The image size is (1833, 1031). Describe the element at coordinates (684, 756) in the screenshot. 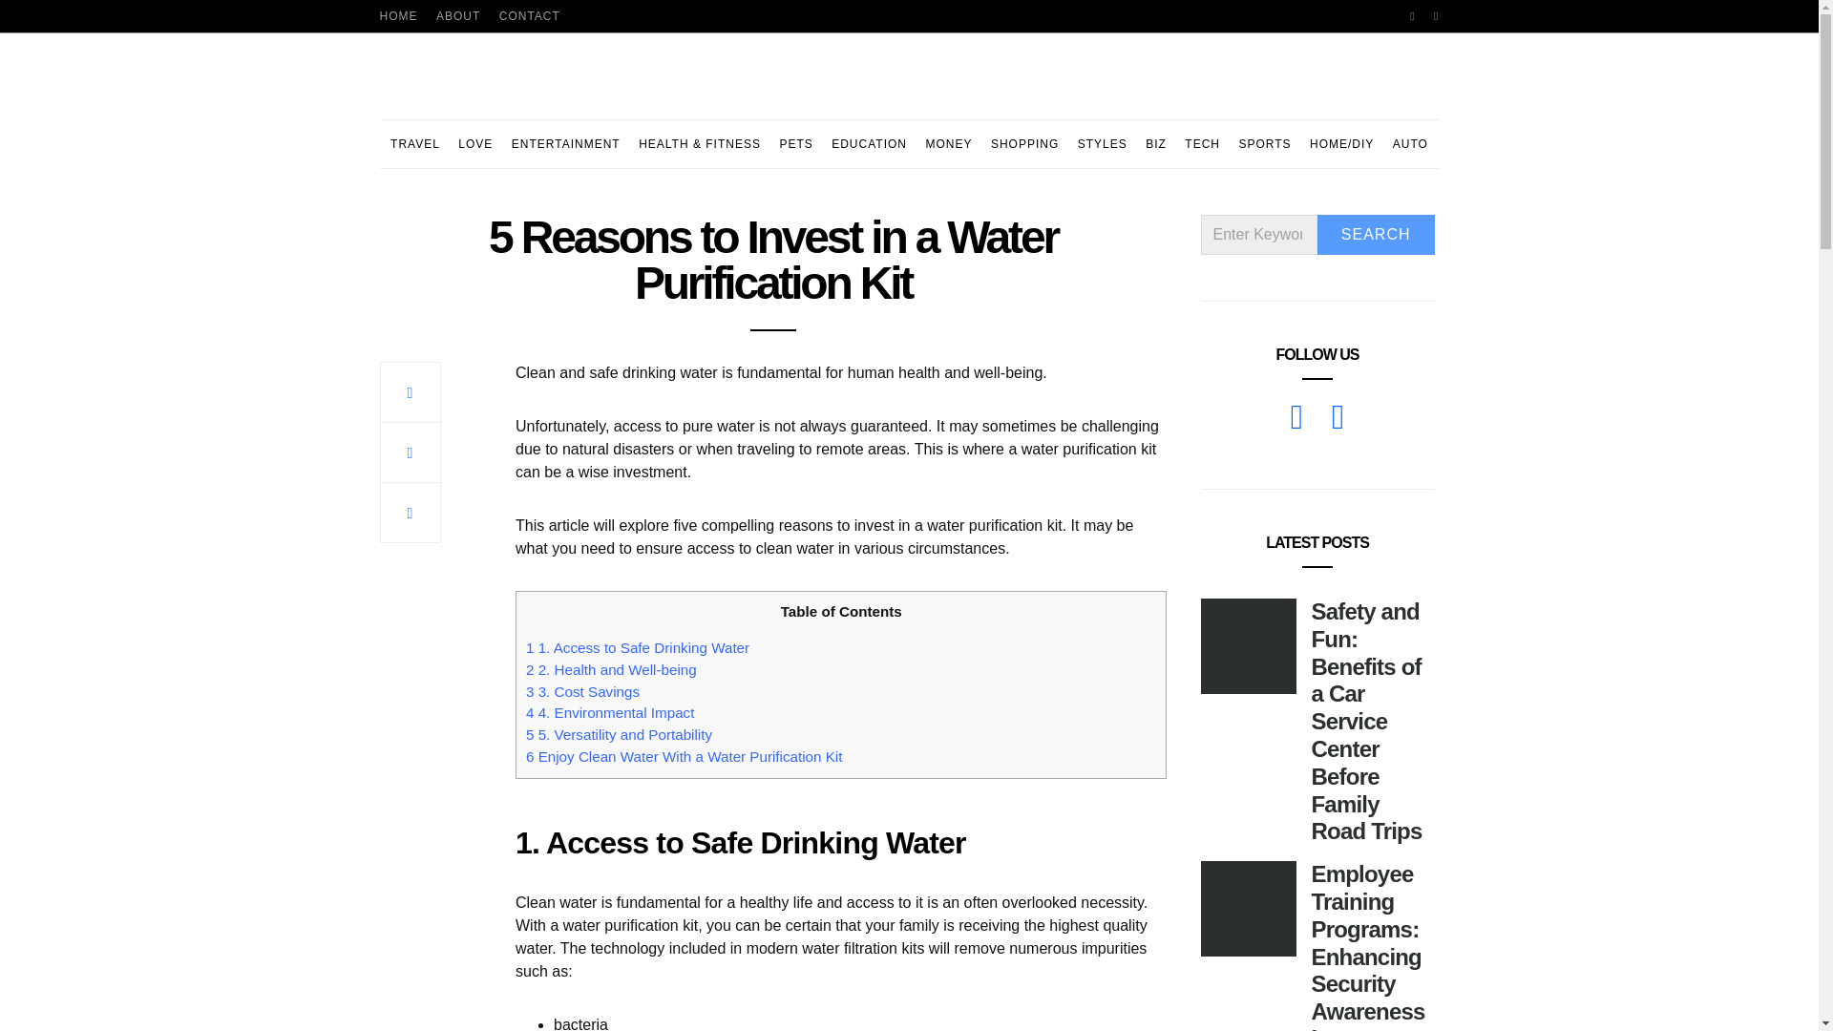

I see `6 Enjoy Clean Water With a Water Purification Kit` at that location.